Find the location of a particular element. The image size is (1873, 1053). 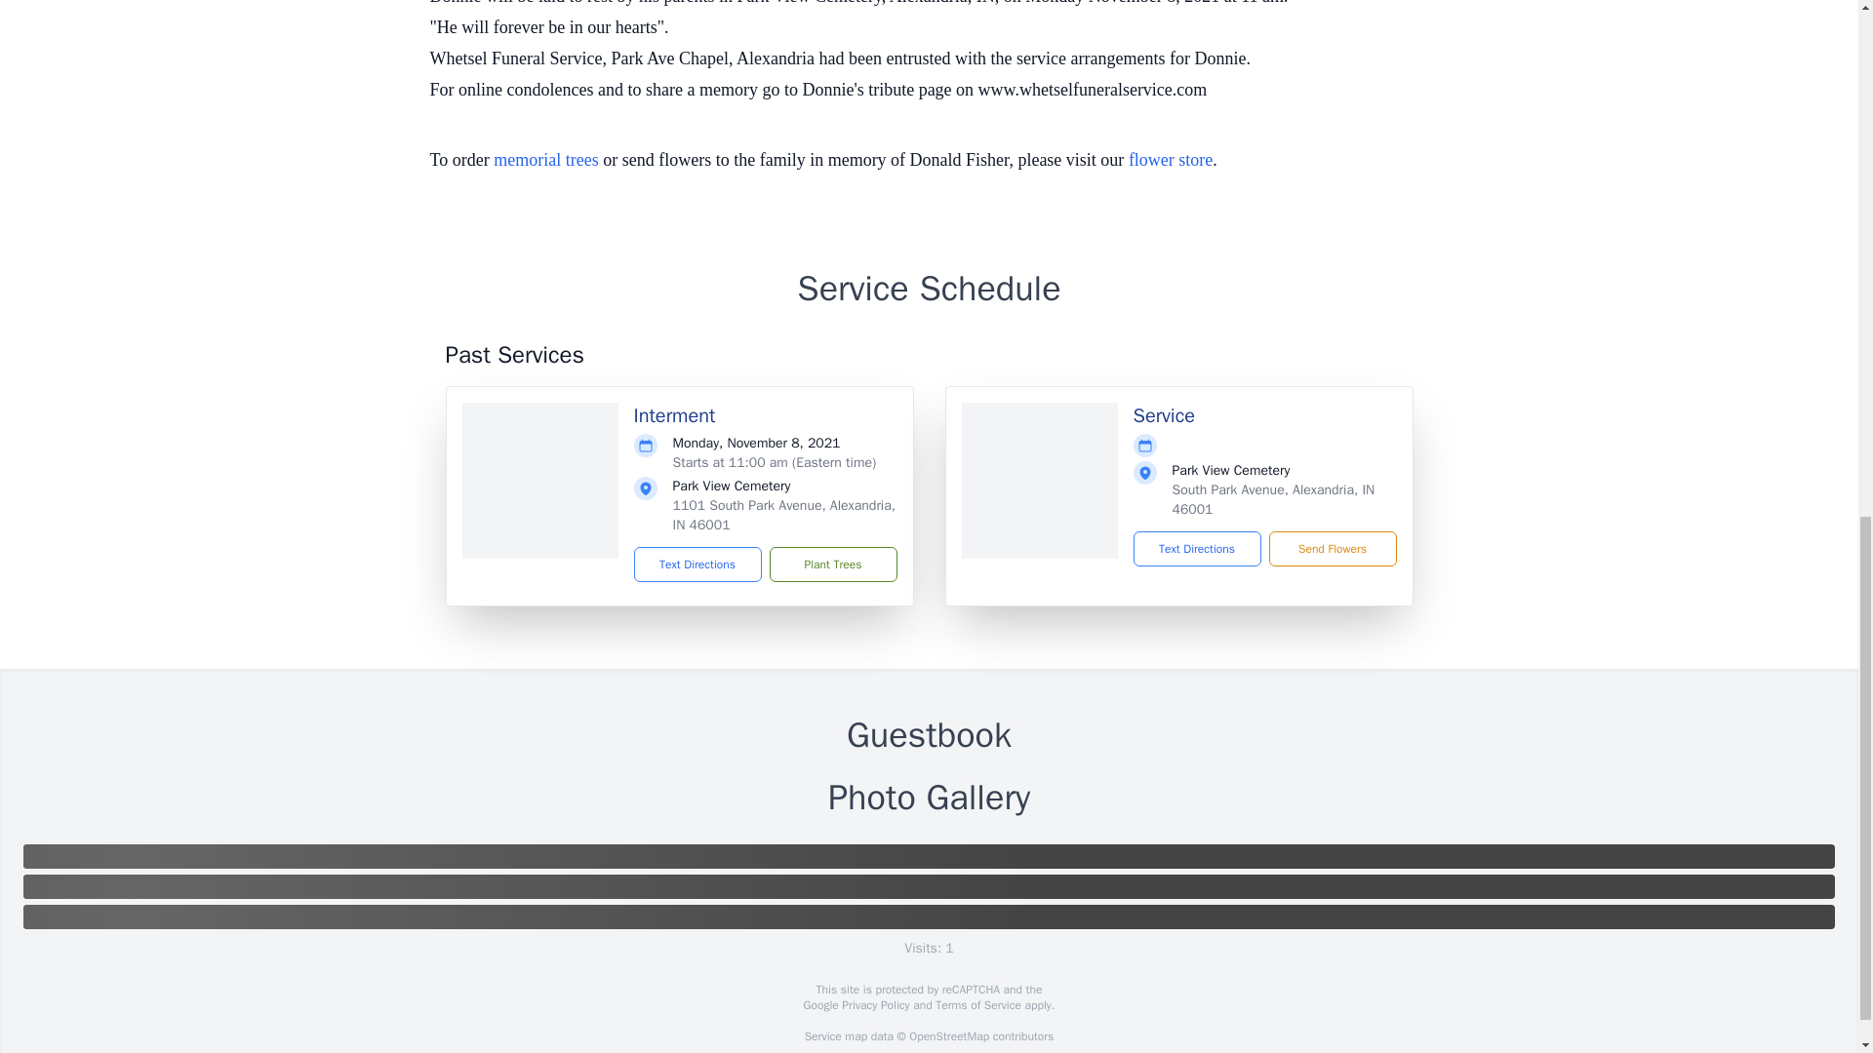

Plant Trees is located at coordinates (832, 564).